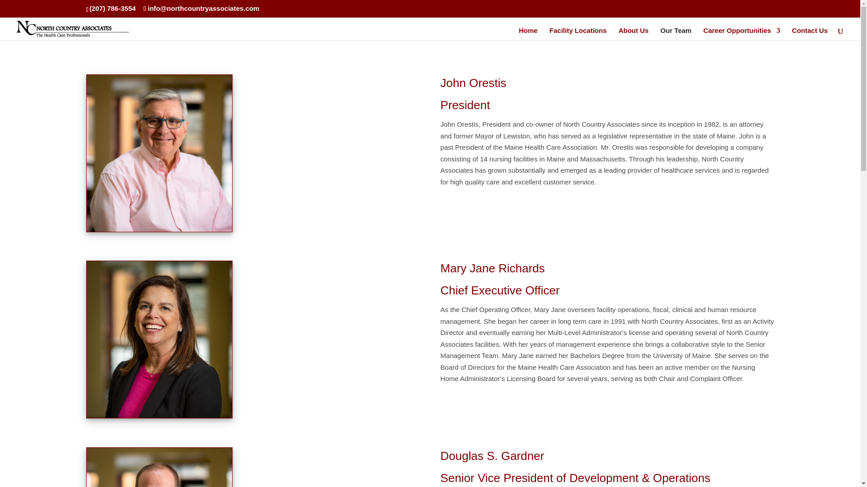  Describe the element at coordinates (810, 33) in the screenshot. I see `Contact Us` at that location.